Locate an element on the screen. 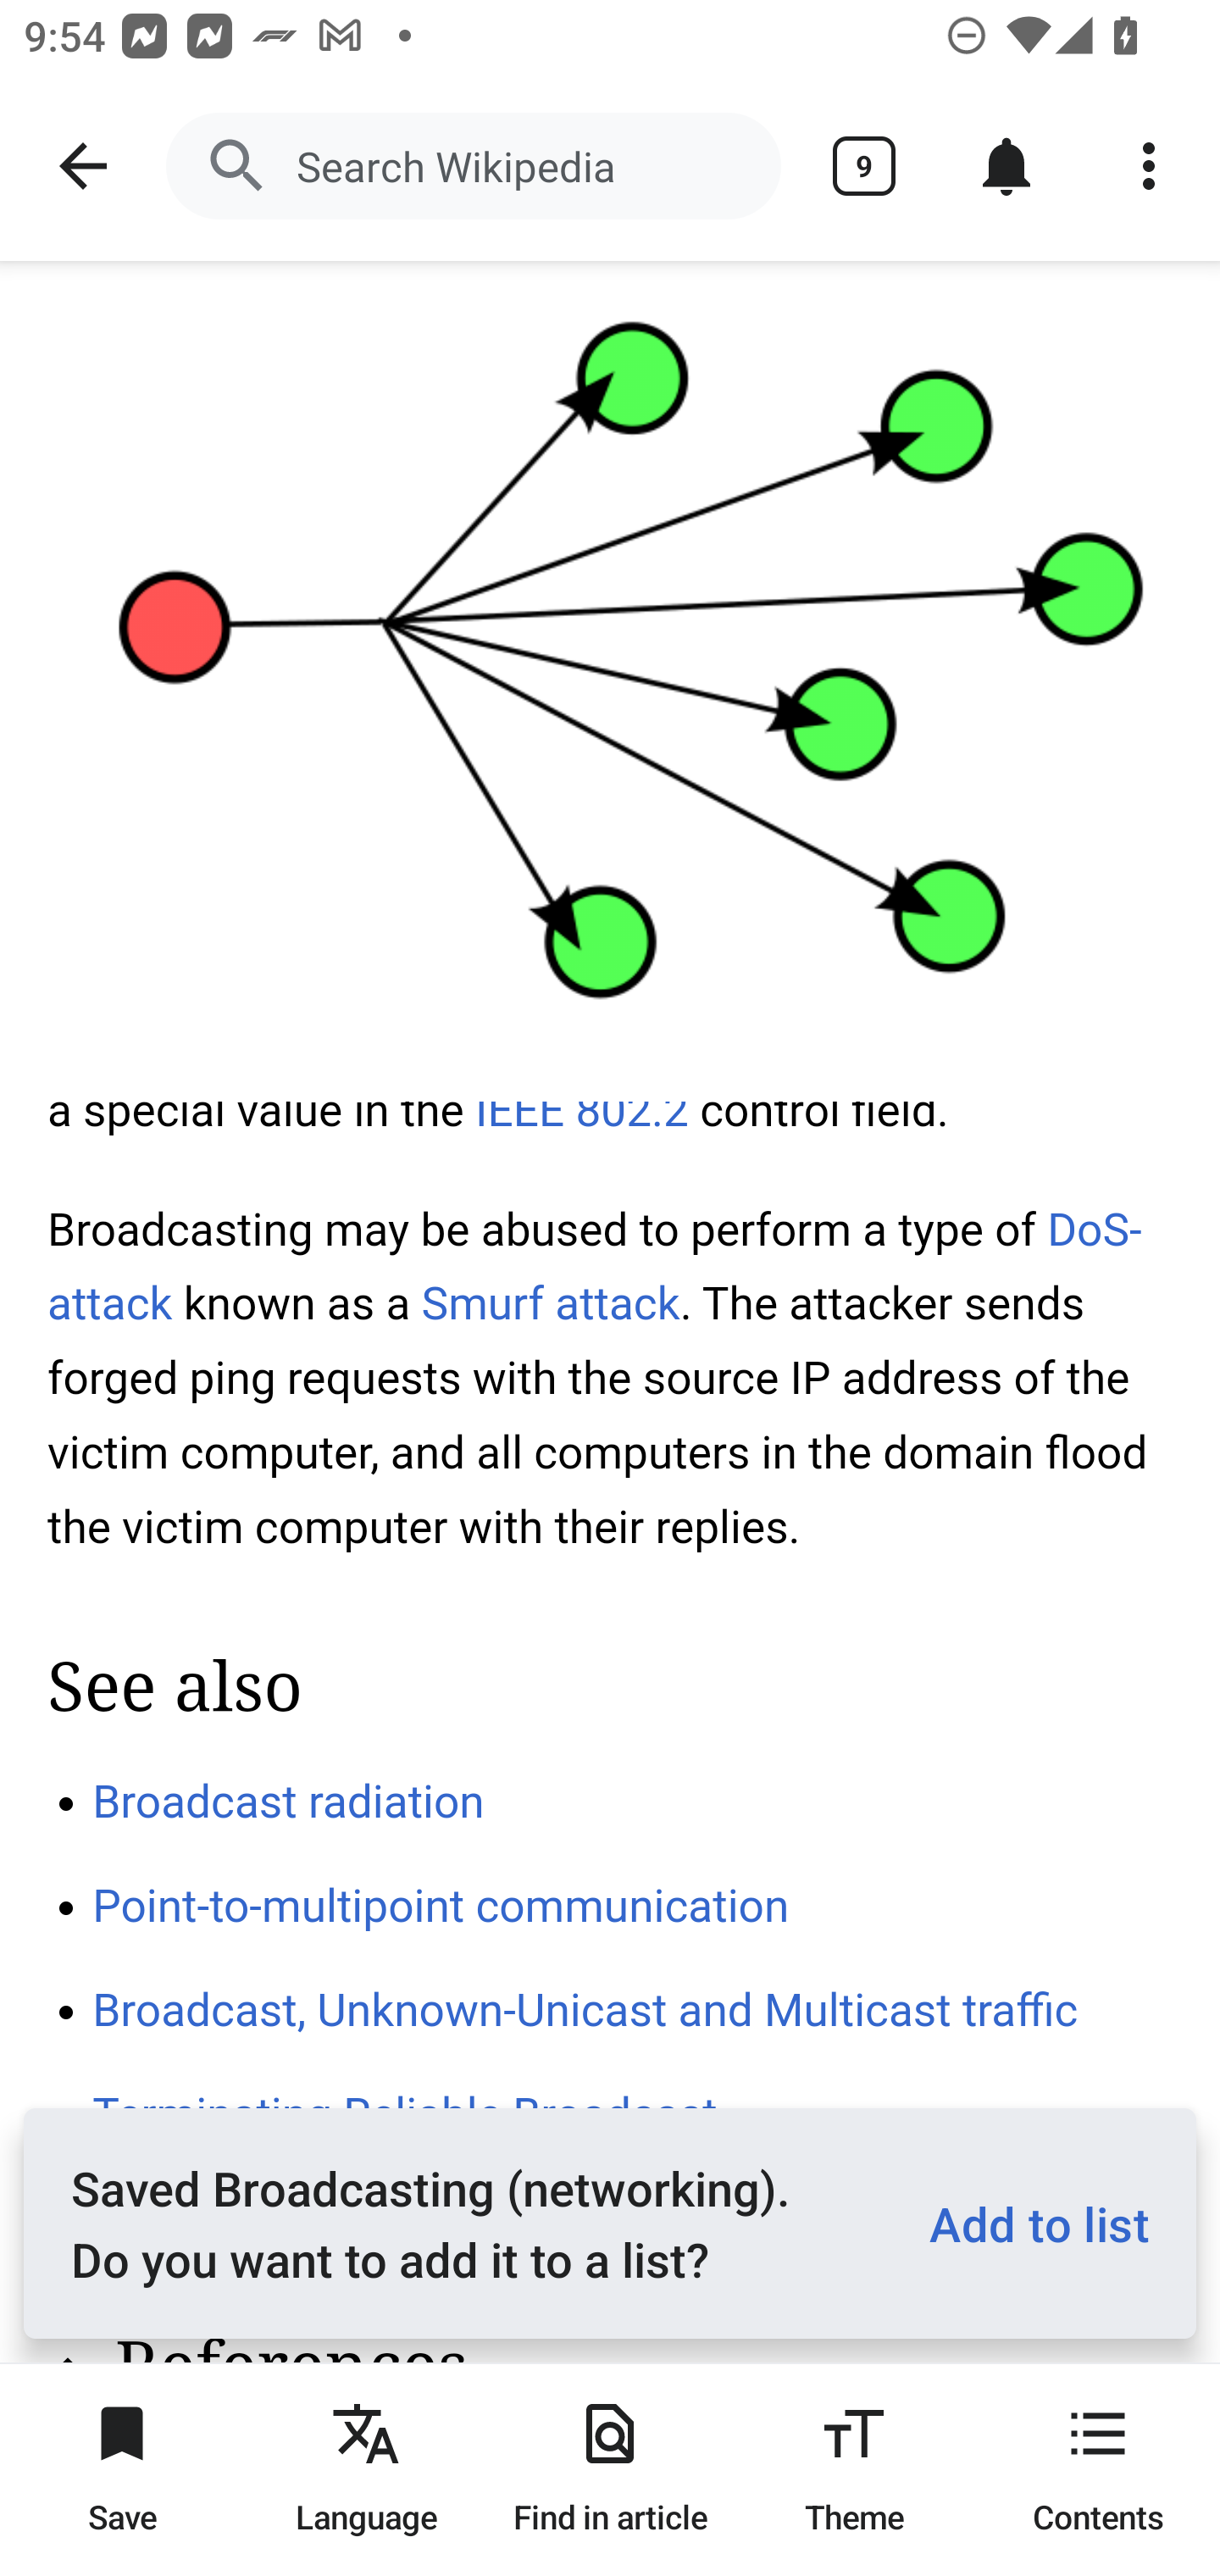 The height and width of the screenshot is (2576, 1220). DoS-attack is located at coordinates (596, 1266).